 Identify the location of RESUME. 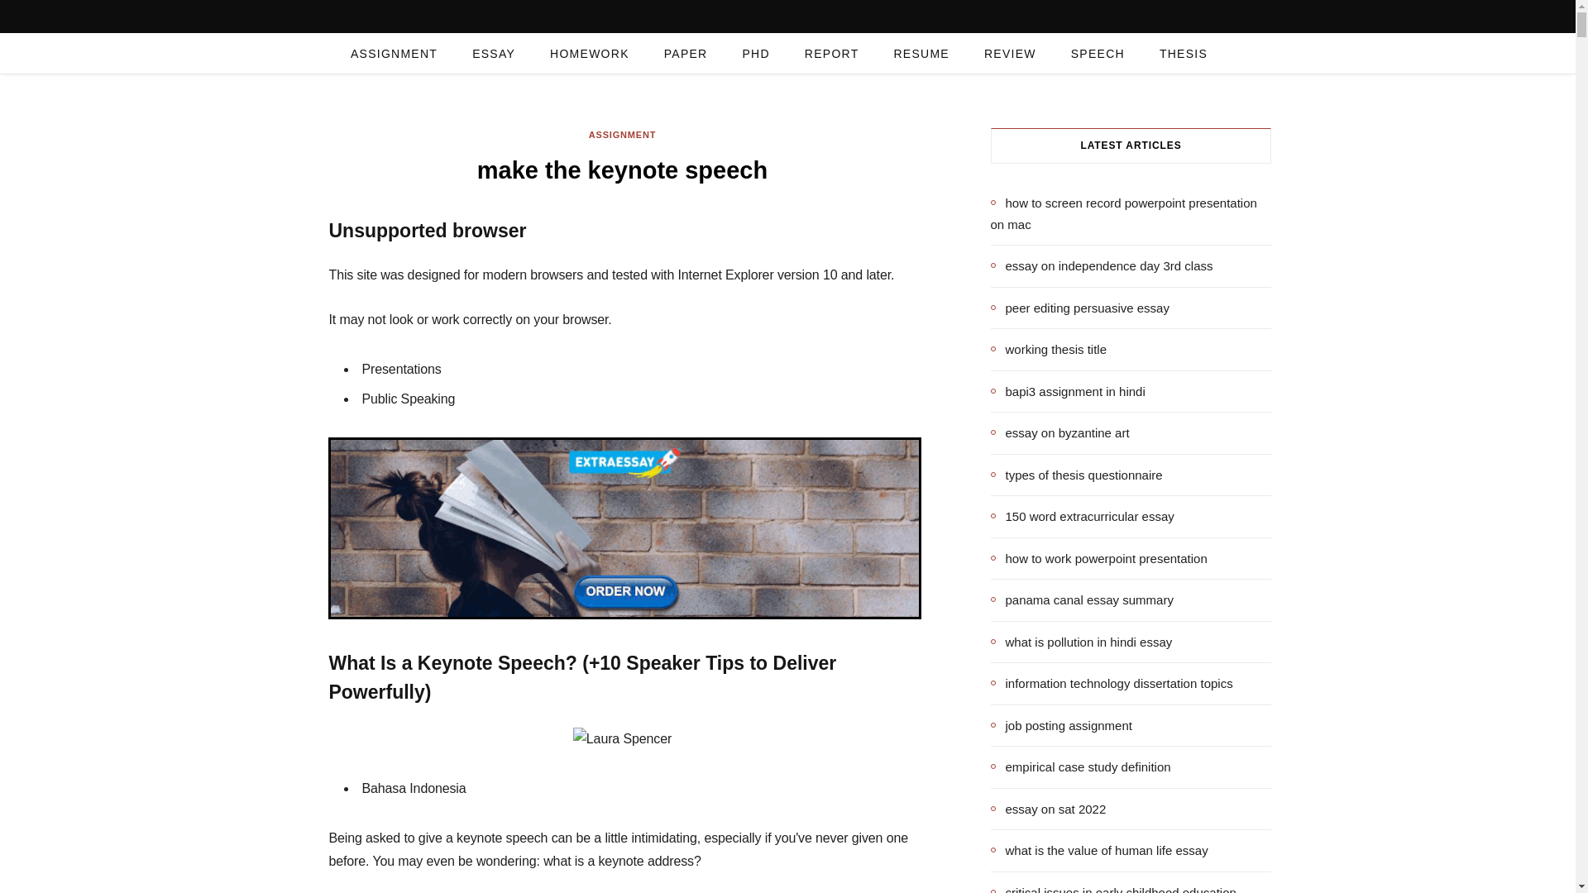
(921, 53).